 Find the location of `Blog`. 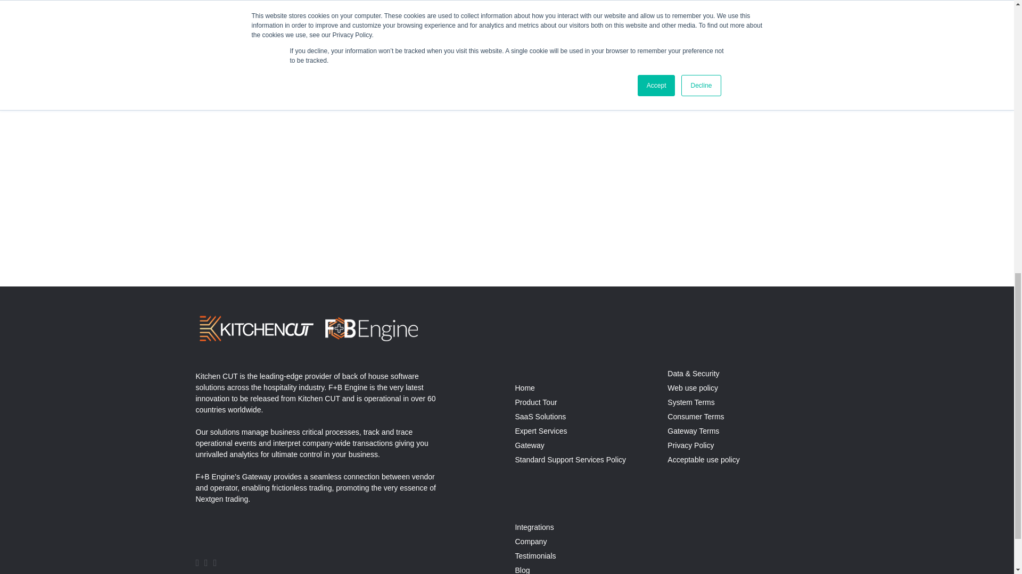

Blog is located at coordinates (522, 570).